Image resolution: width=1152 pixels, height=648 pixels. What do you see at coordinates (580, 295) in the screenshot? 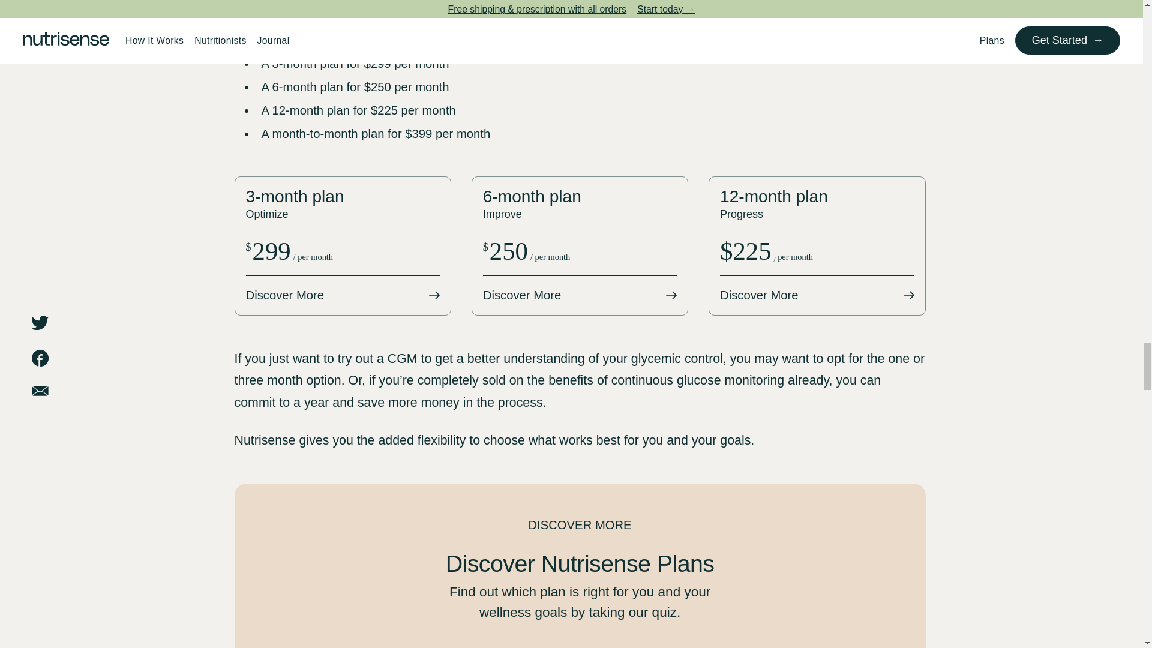
I see `Discover More` at bounding box center [580, 295].